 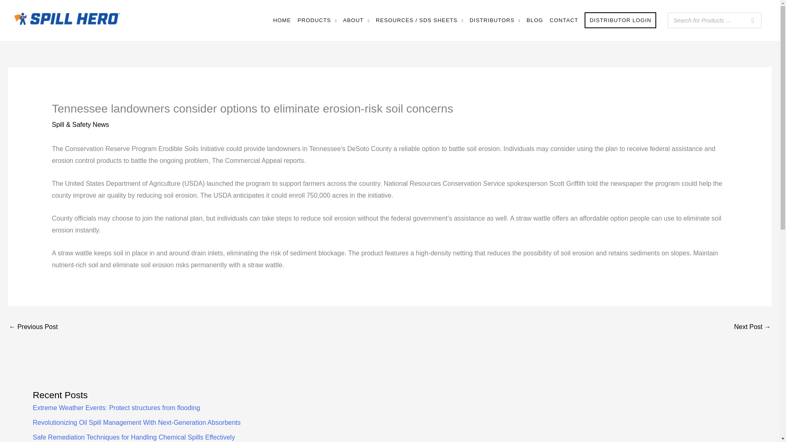 I want to click on DISTRIBUTORS, so click(x=495, y=20).